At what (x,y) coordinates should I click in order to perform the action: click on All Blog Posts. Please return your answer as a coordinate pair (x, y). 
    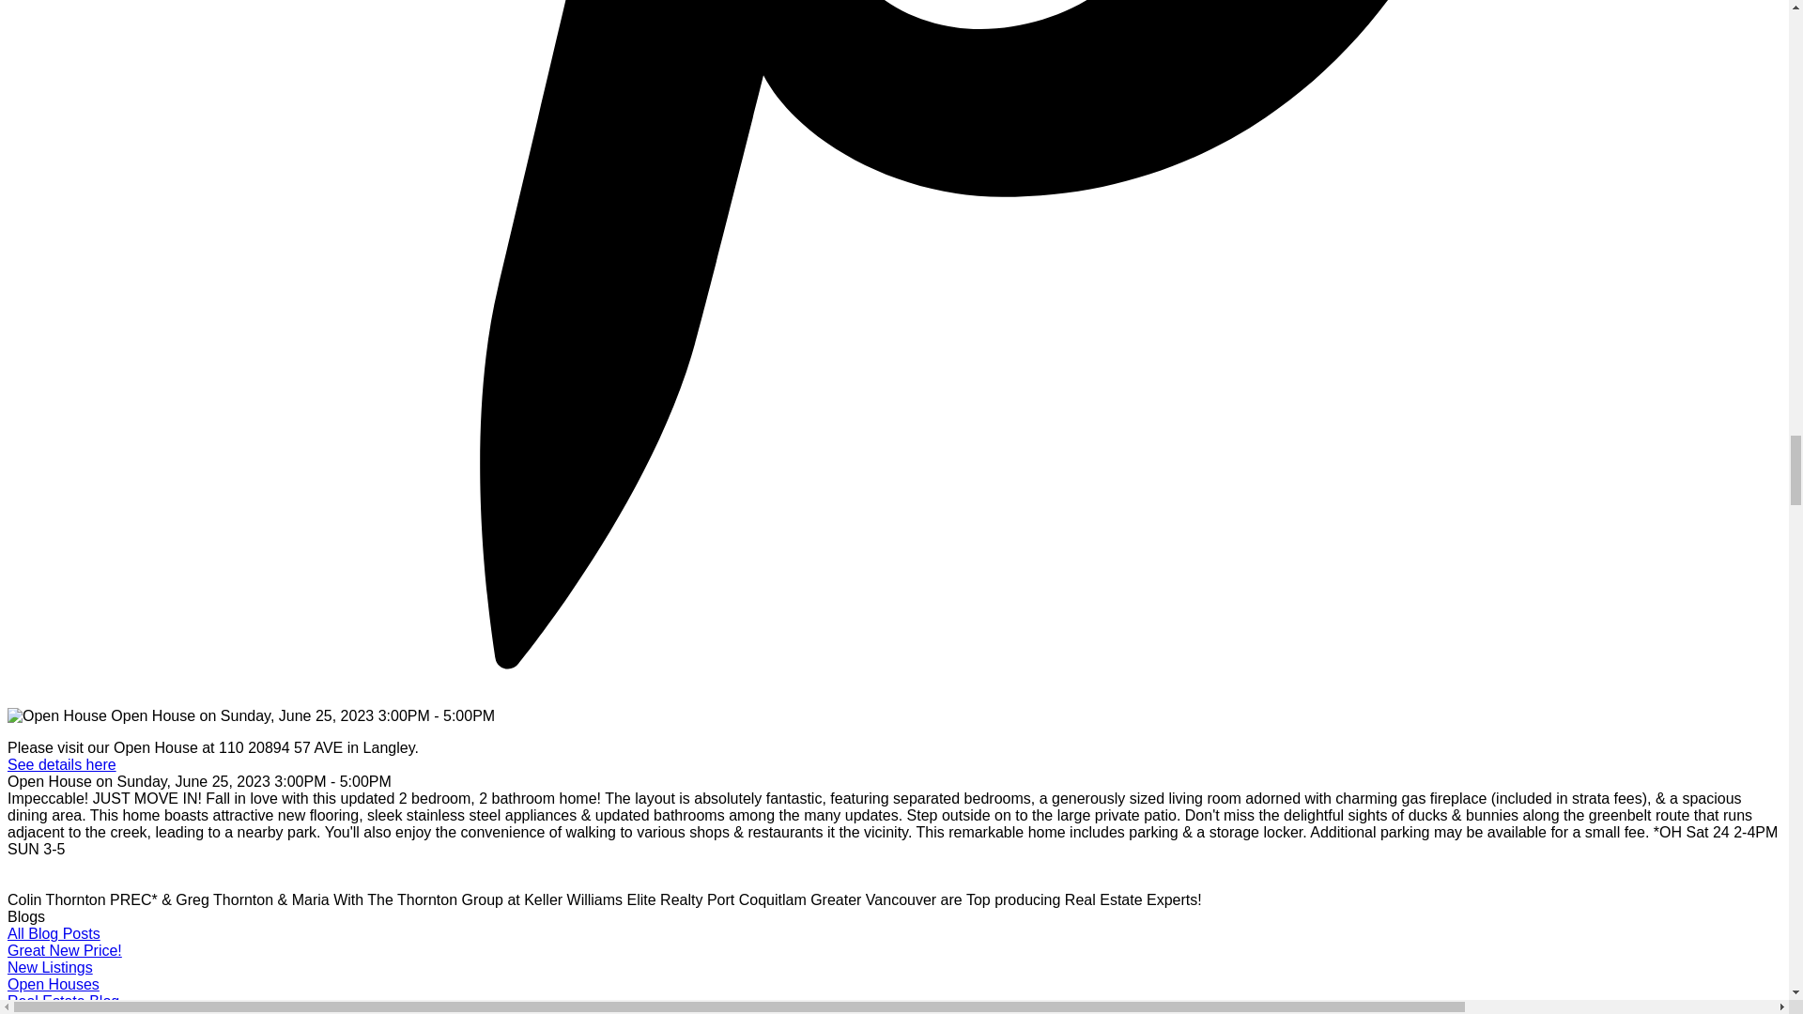
    Looking at the image, I should click on (54, 933).